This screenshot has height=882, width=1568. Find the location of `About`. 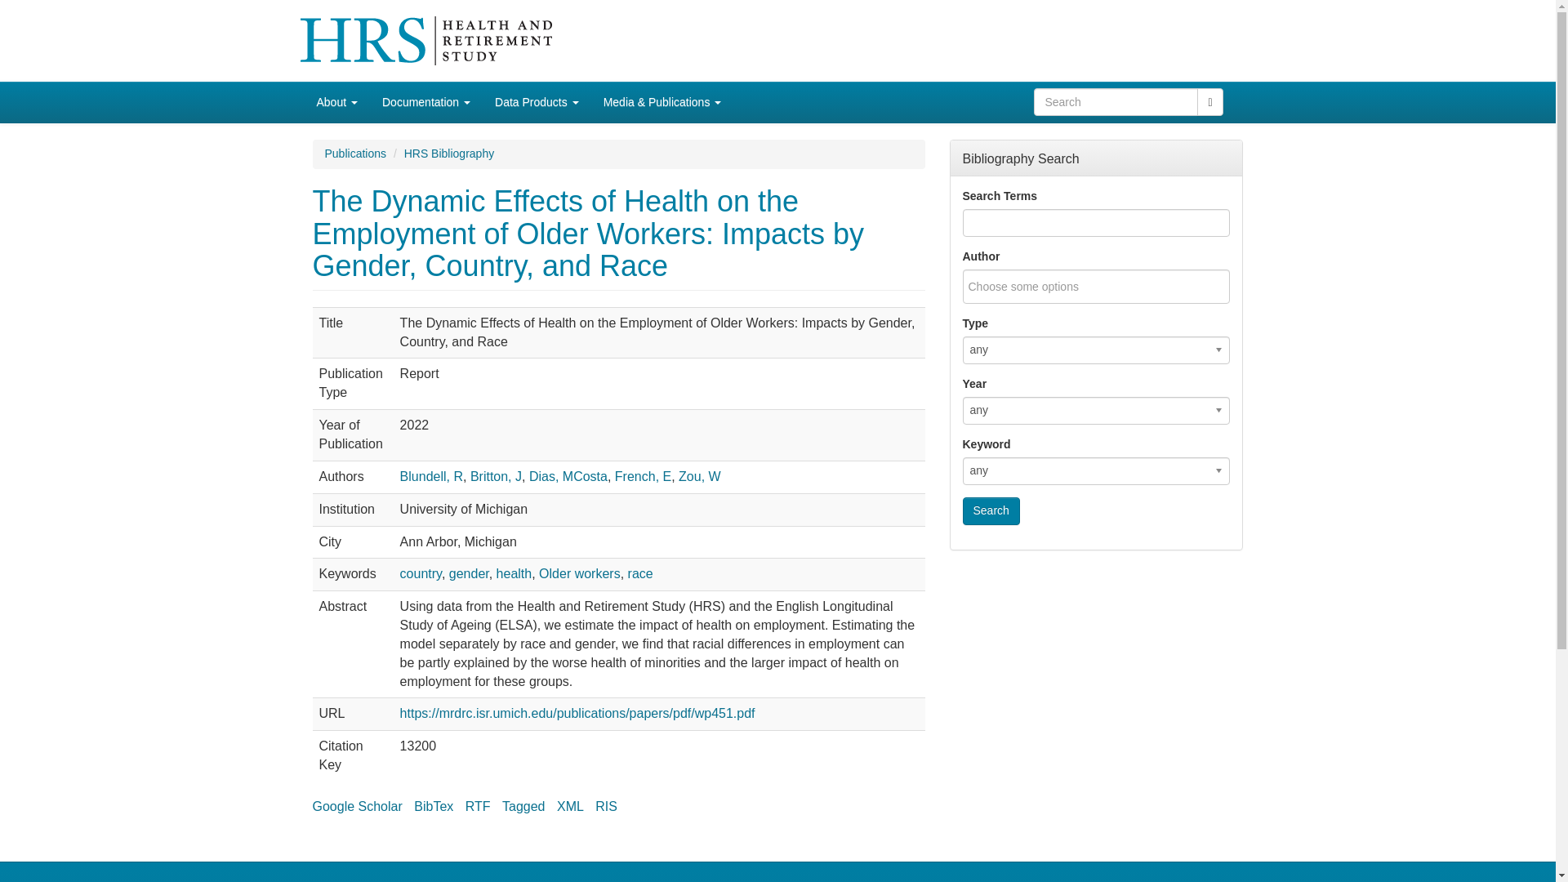

About is located at coordinates (336, 102).